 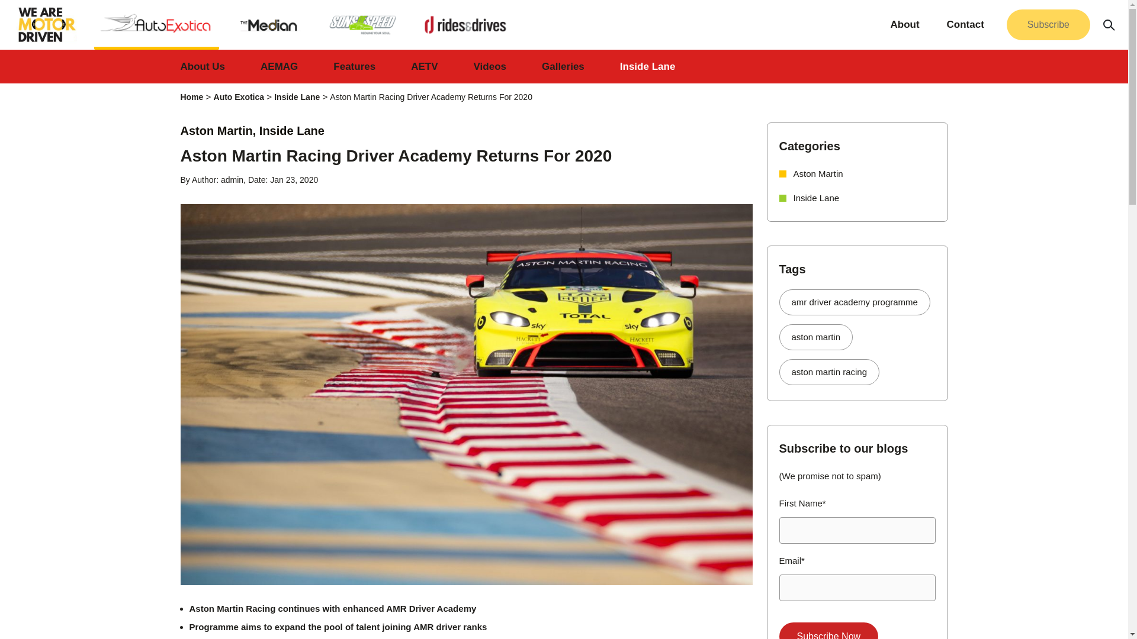 I want to click on AEMAG, so click(x=279, y=66).